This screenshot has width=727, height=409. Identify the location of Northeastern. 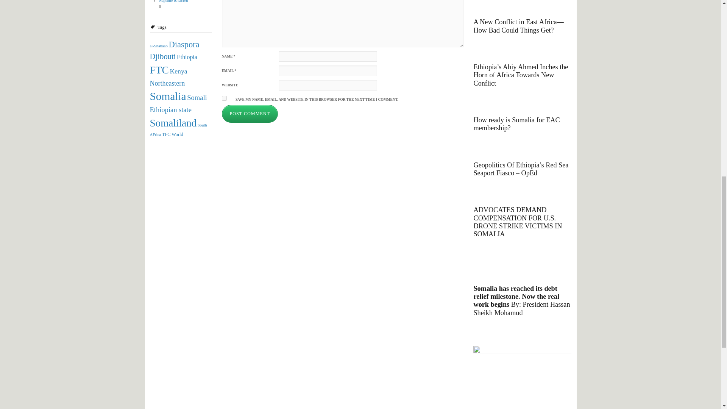
(167, 83).